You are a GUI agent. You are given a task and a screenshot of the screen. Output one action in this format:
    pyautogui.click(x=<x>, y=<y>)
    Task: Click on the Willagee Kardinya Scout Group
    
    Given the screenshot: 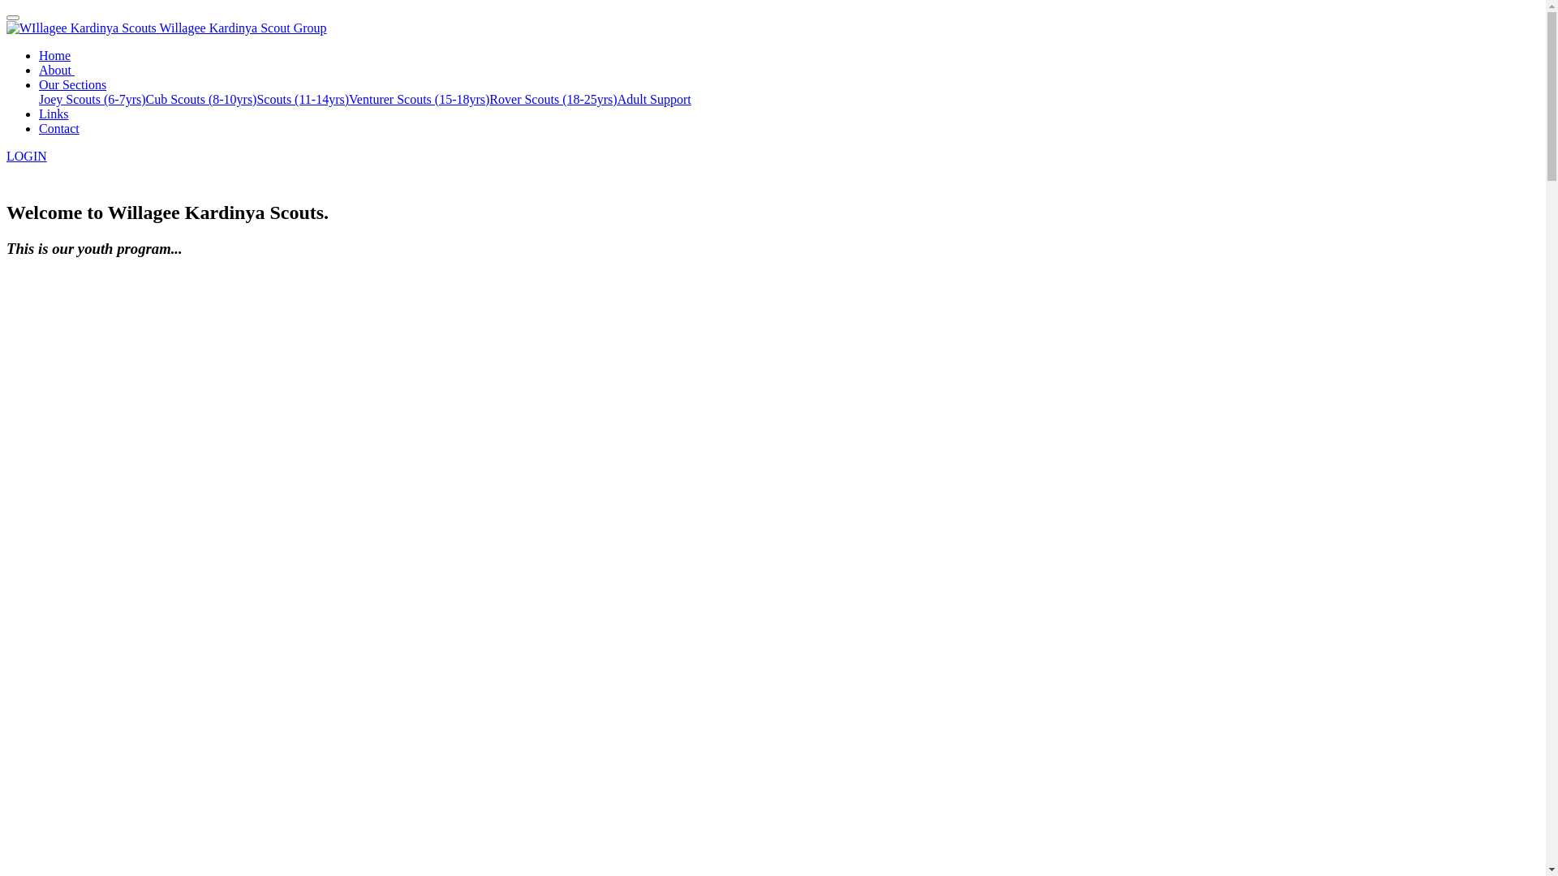 What is the action you would take?
    pyautogui.click(x=243, y=28)
    